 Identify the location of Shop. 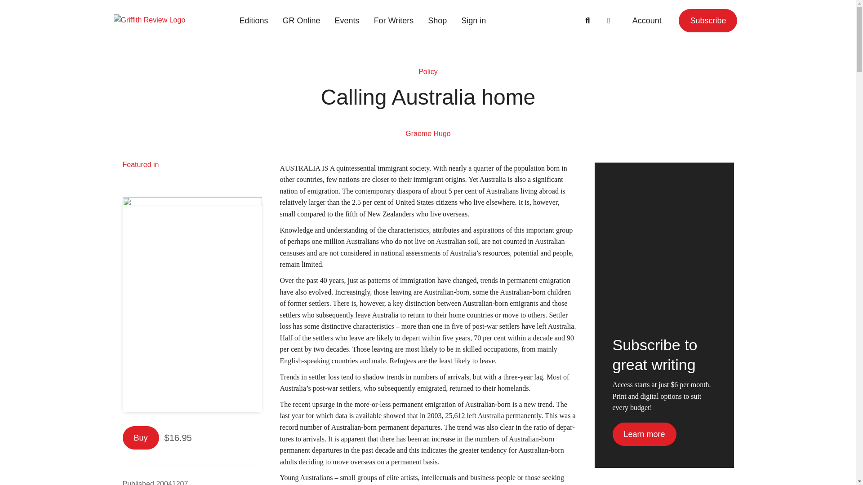
(437, 21).